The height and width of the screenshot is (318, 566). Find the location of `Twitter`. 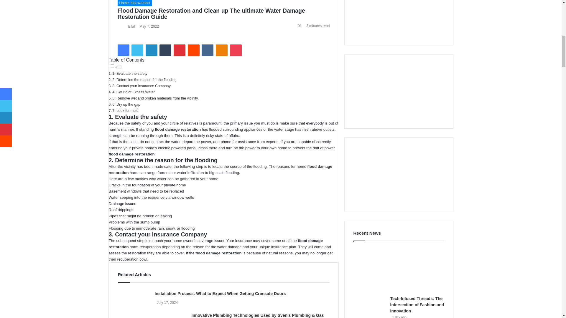

Twitter is located at coordinates (137, 50).